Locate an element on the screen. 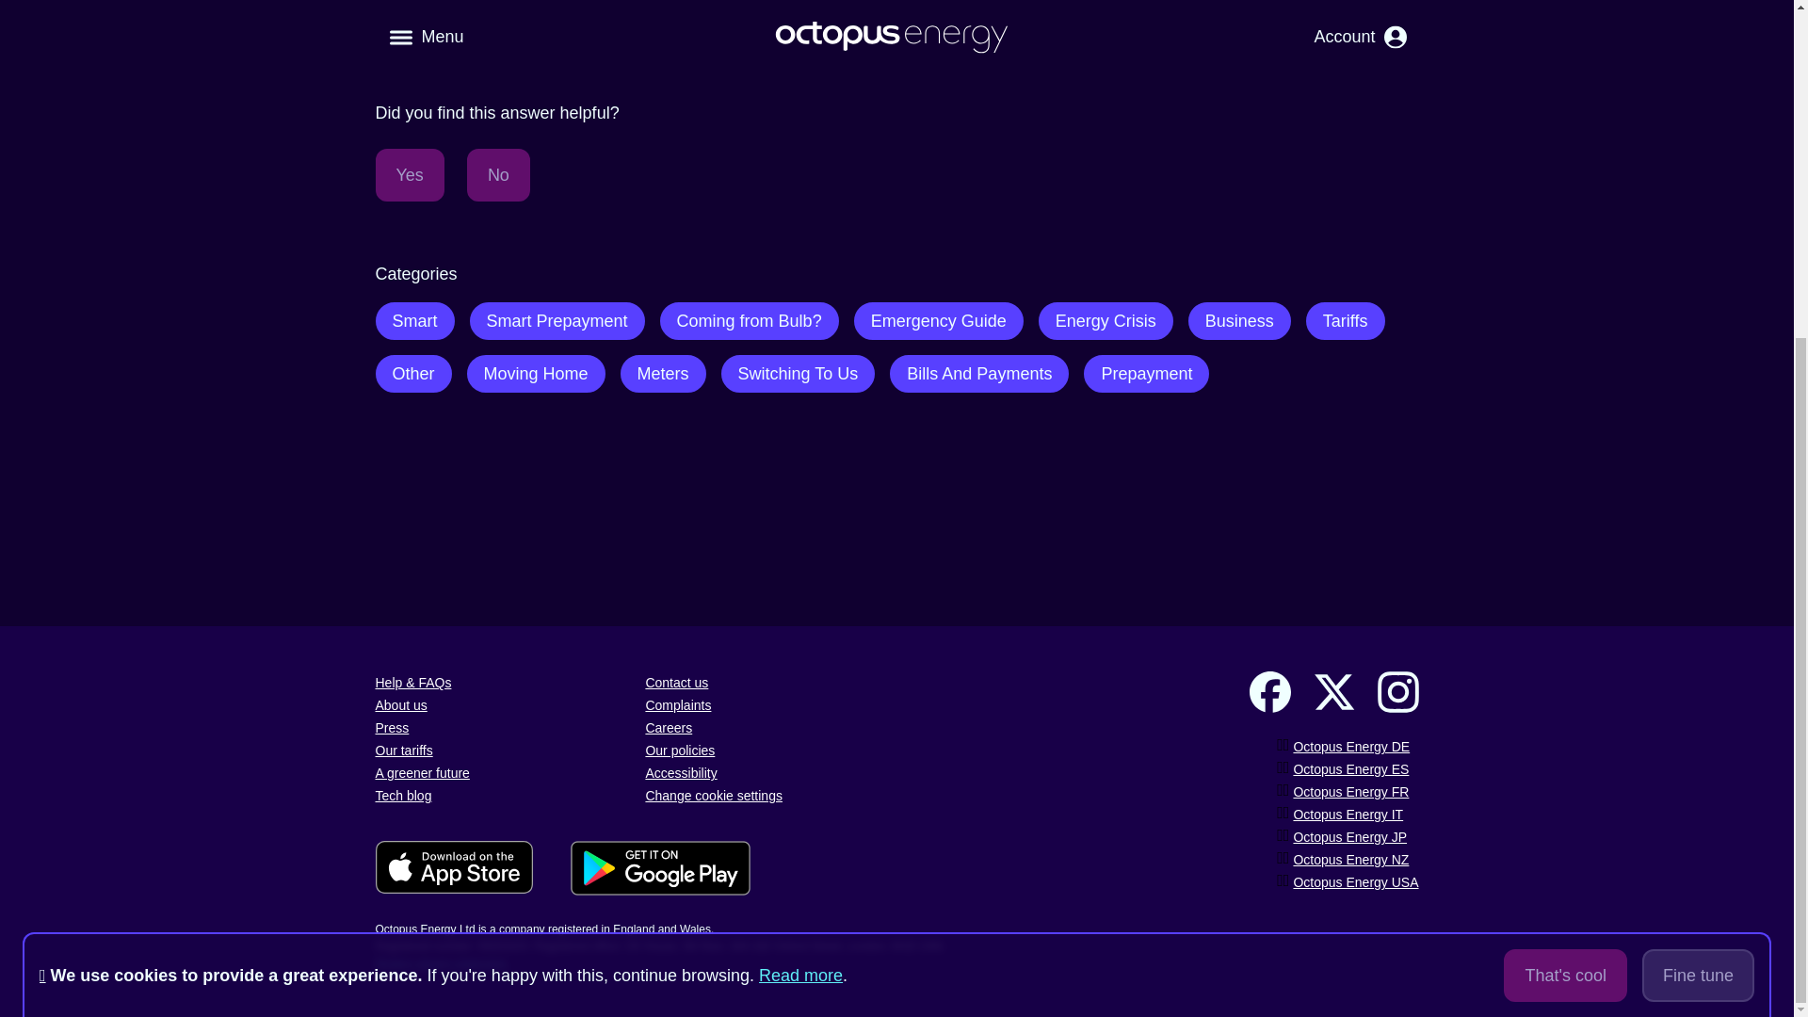 The height and width of the screenshot is (1017, 1808). Tariffs is located at coordinates (1345, 320).